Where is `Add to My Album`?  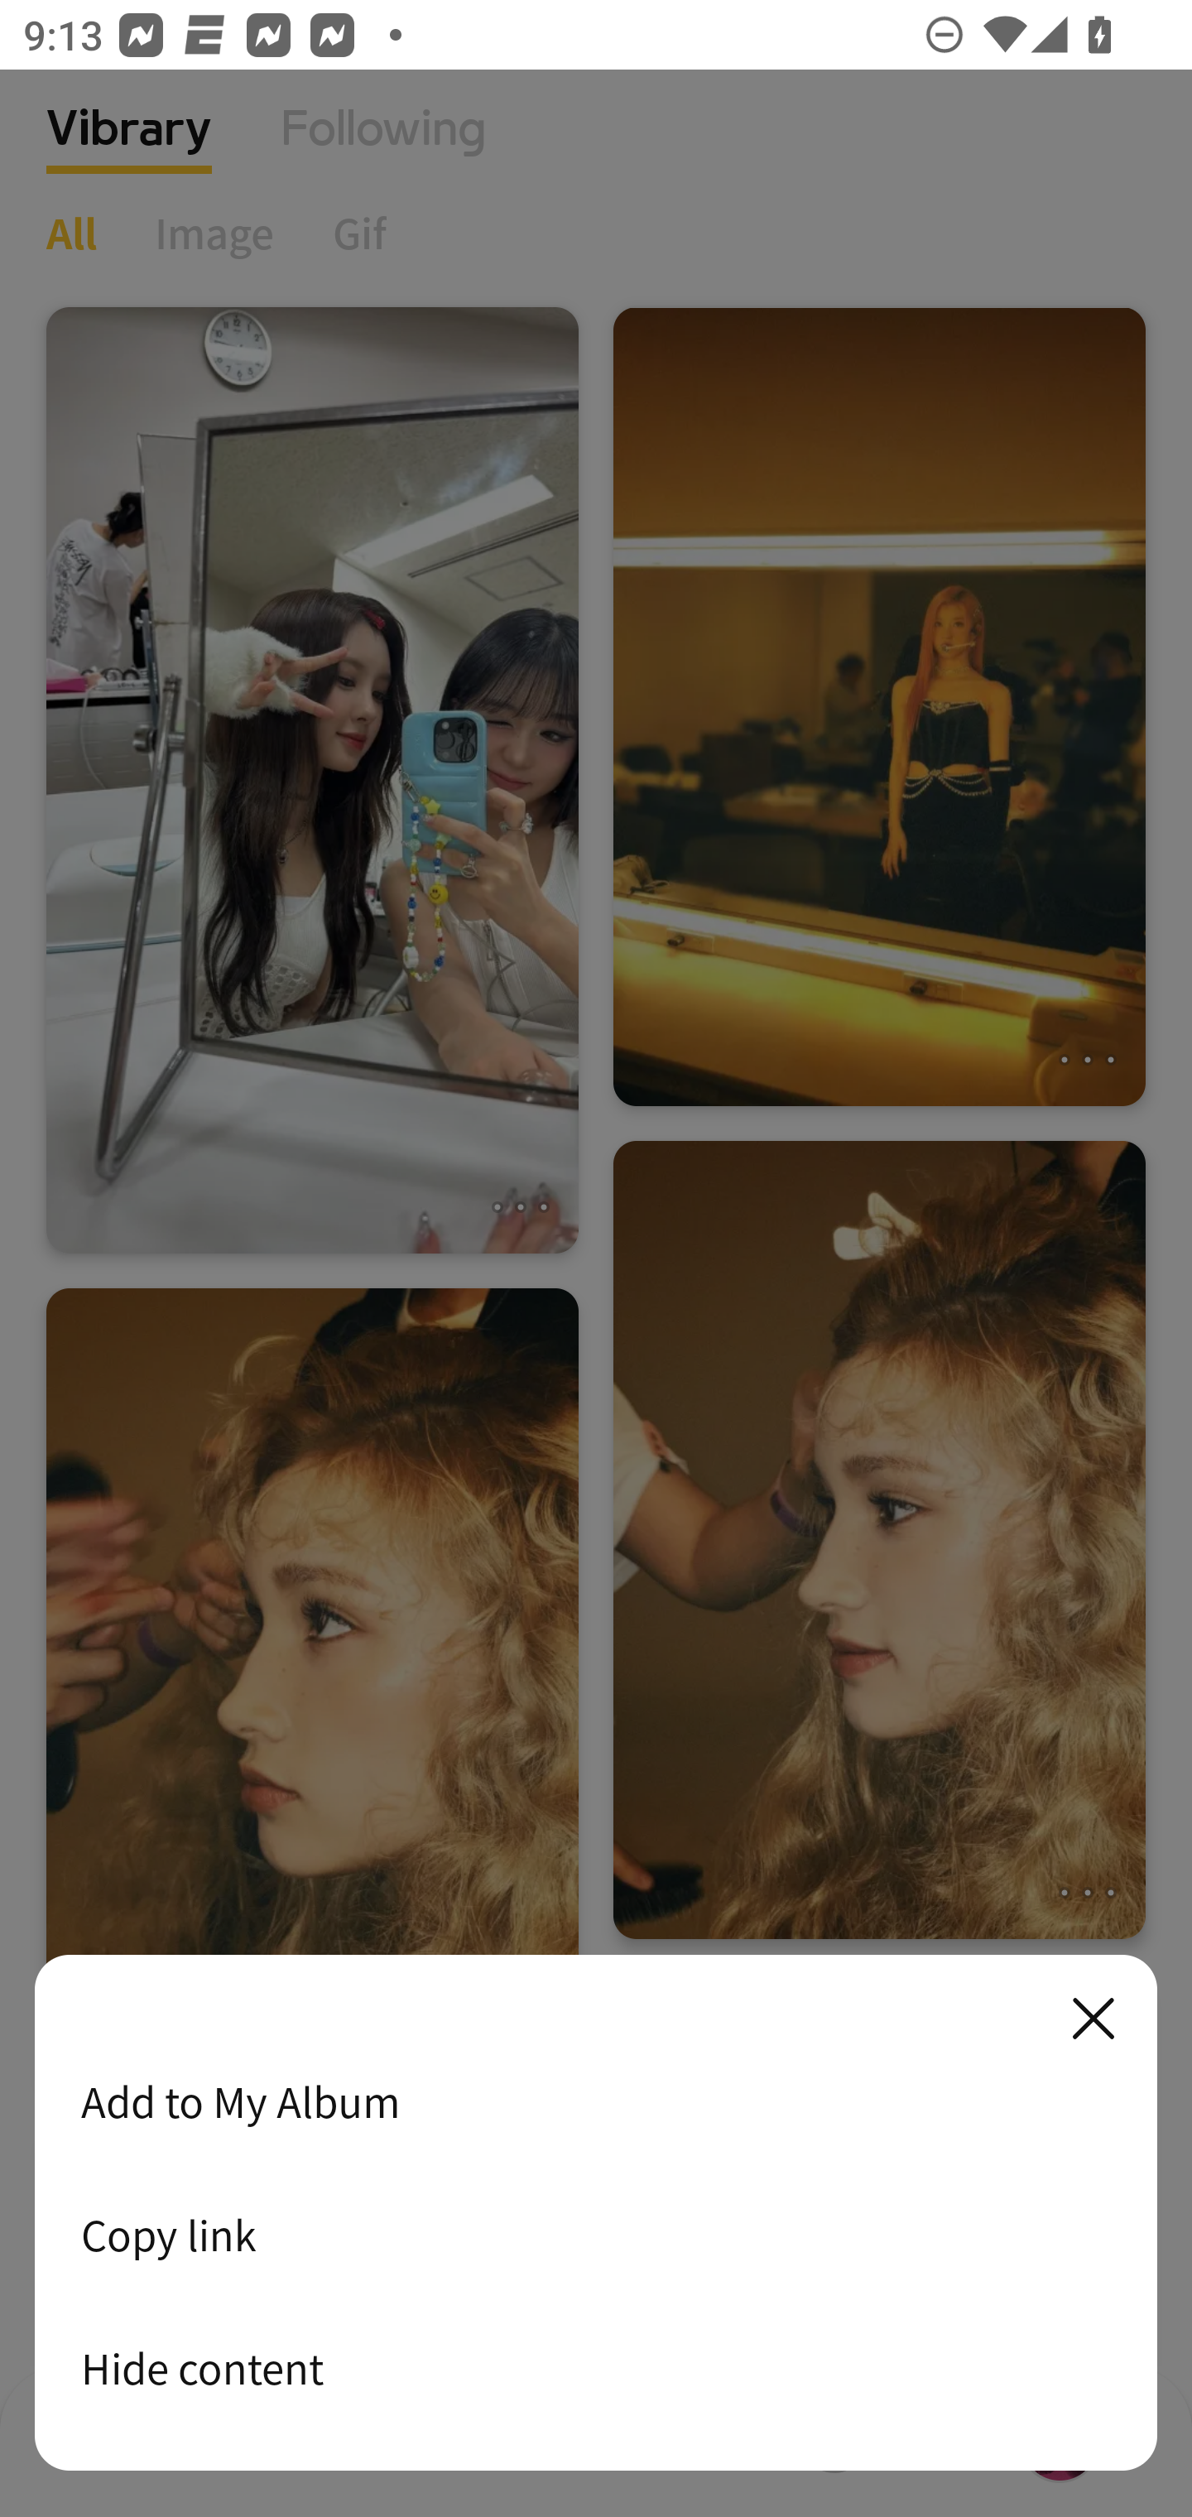 Add to My Album is located at coordinates (596, 2101).